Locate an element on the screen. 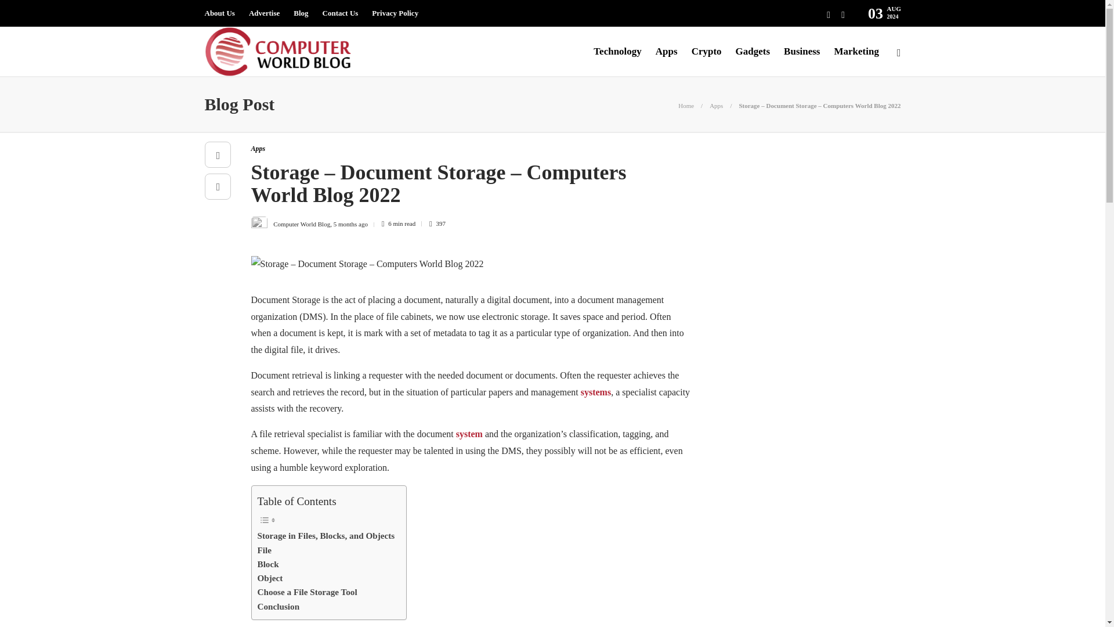  Privacy Policy is located at coordinates (395, 13).